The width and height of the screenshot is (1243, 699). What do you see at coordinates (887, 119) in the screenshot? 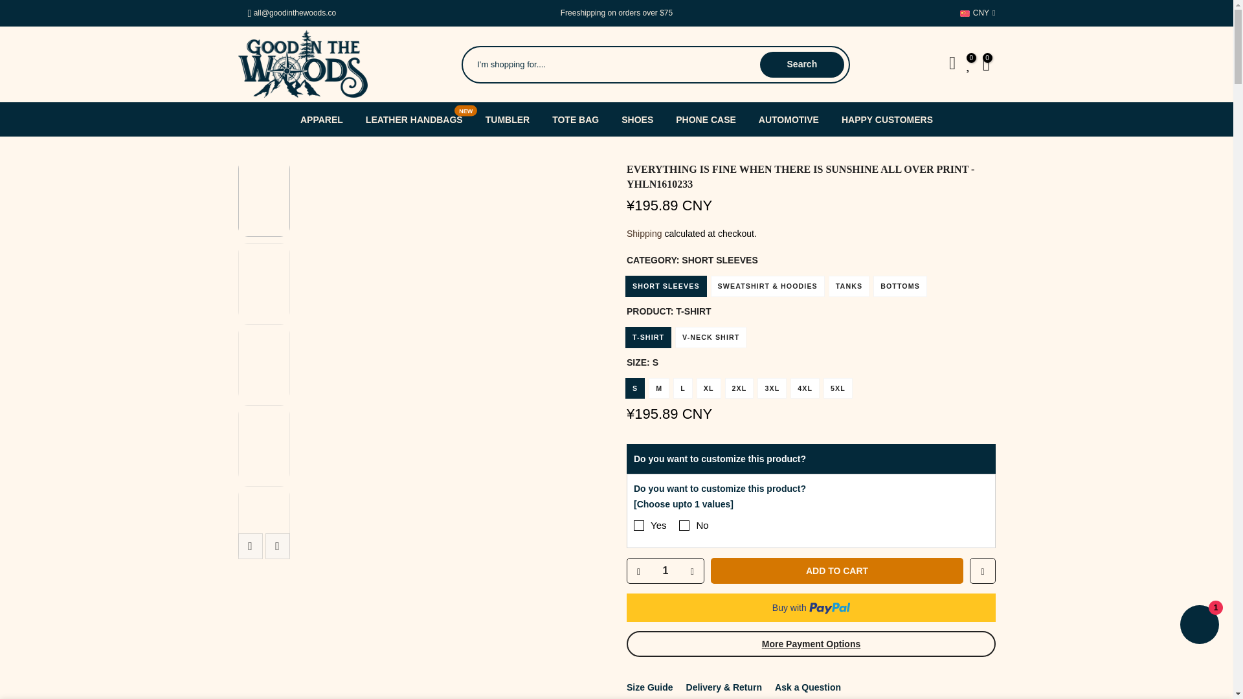
I see `HAPPY CUSTOMERS` at bounding box center [887, 119].